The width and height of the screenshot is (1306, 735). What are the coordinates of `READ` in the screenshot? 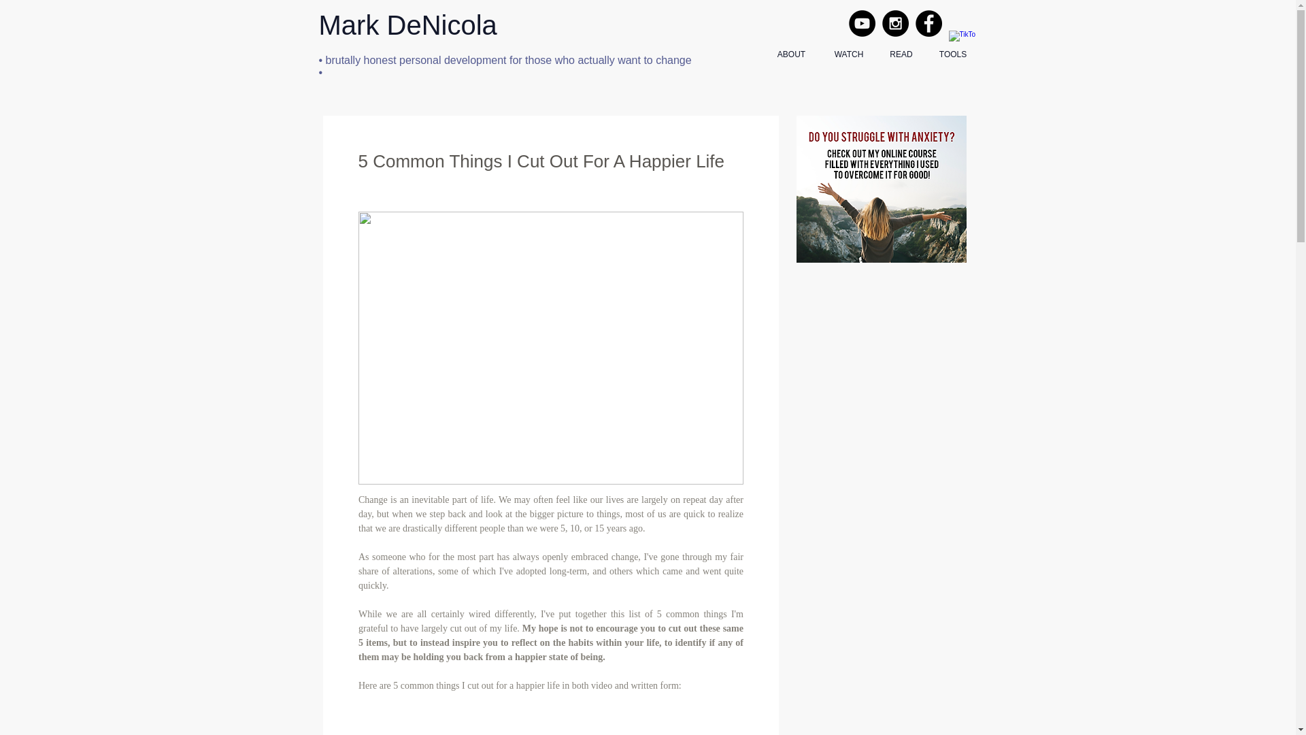 It's located at (901, 54).